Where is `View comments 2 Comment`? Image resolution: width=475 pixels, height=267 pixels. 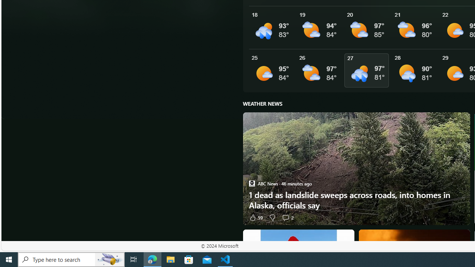
View comments 2 Comment is located at coordinates (287, 217).